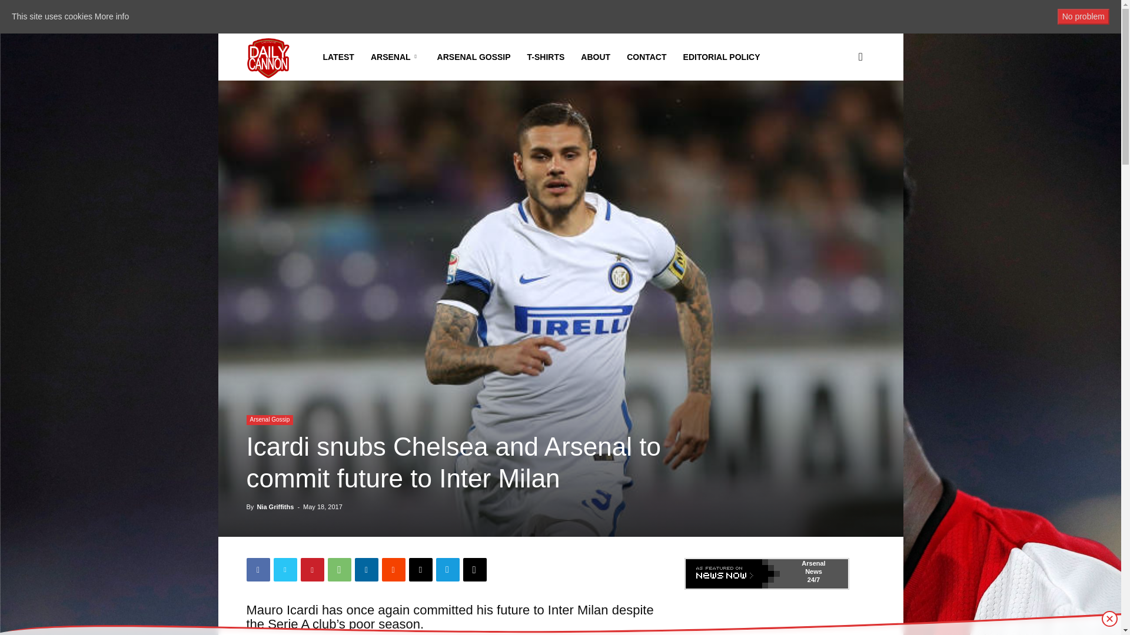 The height and width of the screenshot is (635, 1130). Describe the element at coordinates (393, 570) in the screenshot. I see `ReddIt` at that location.